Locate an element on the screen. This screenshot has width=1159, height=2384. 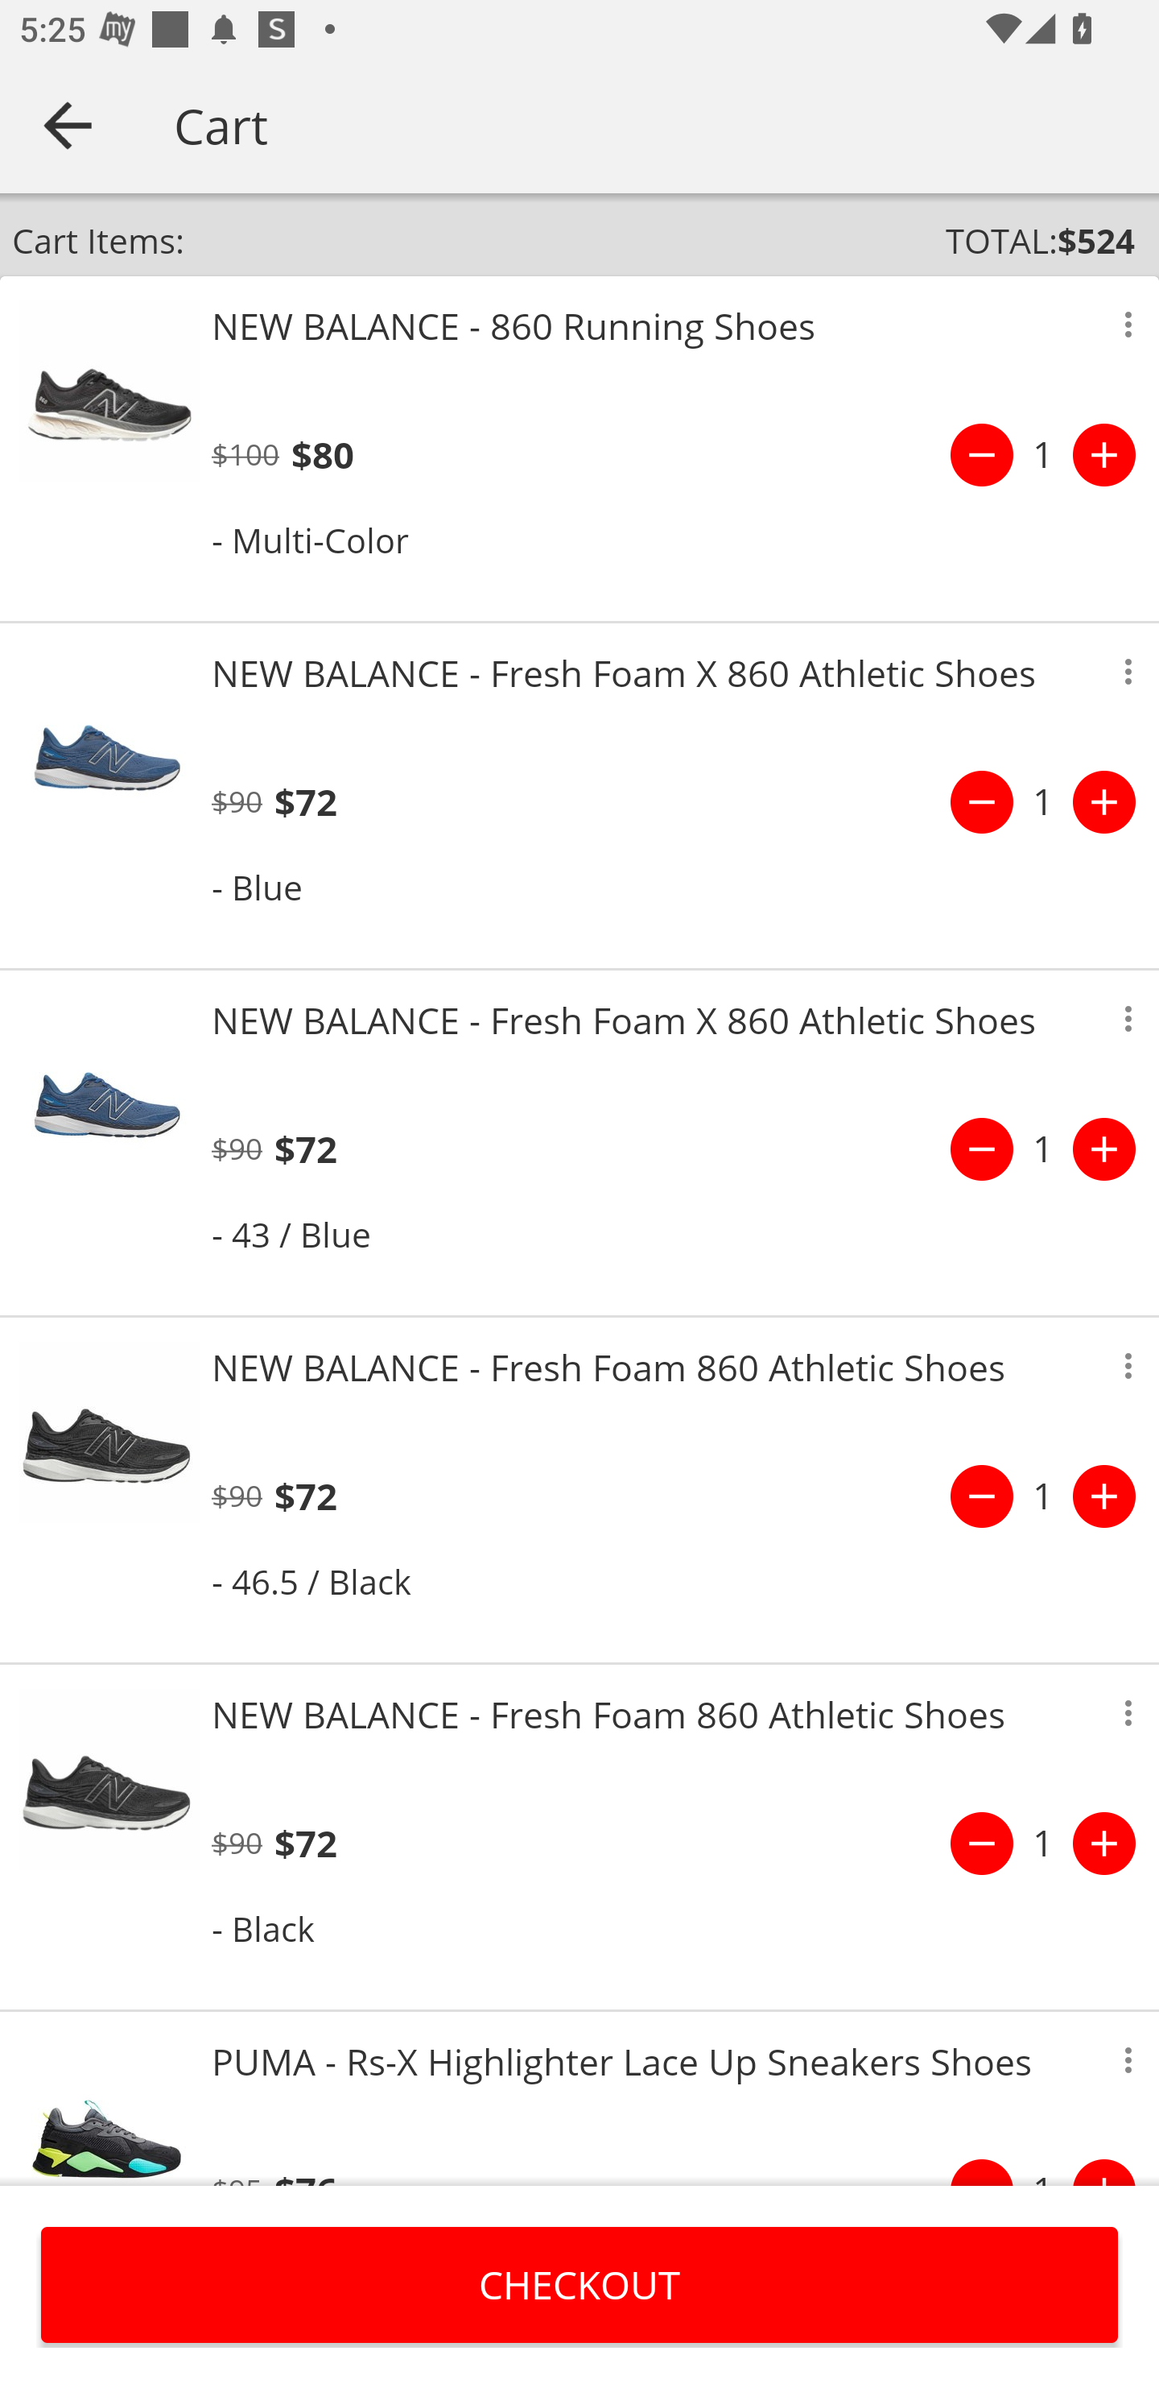
1 is located at coordinates (1043, 1149).